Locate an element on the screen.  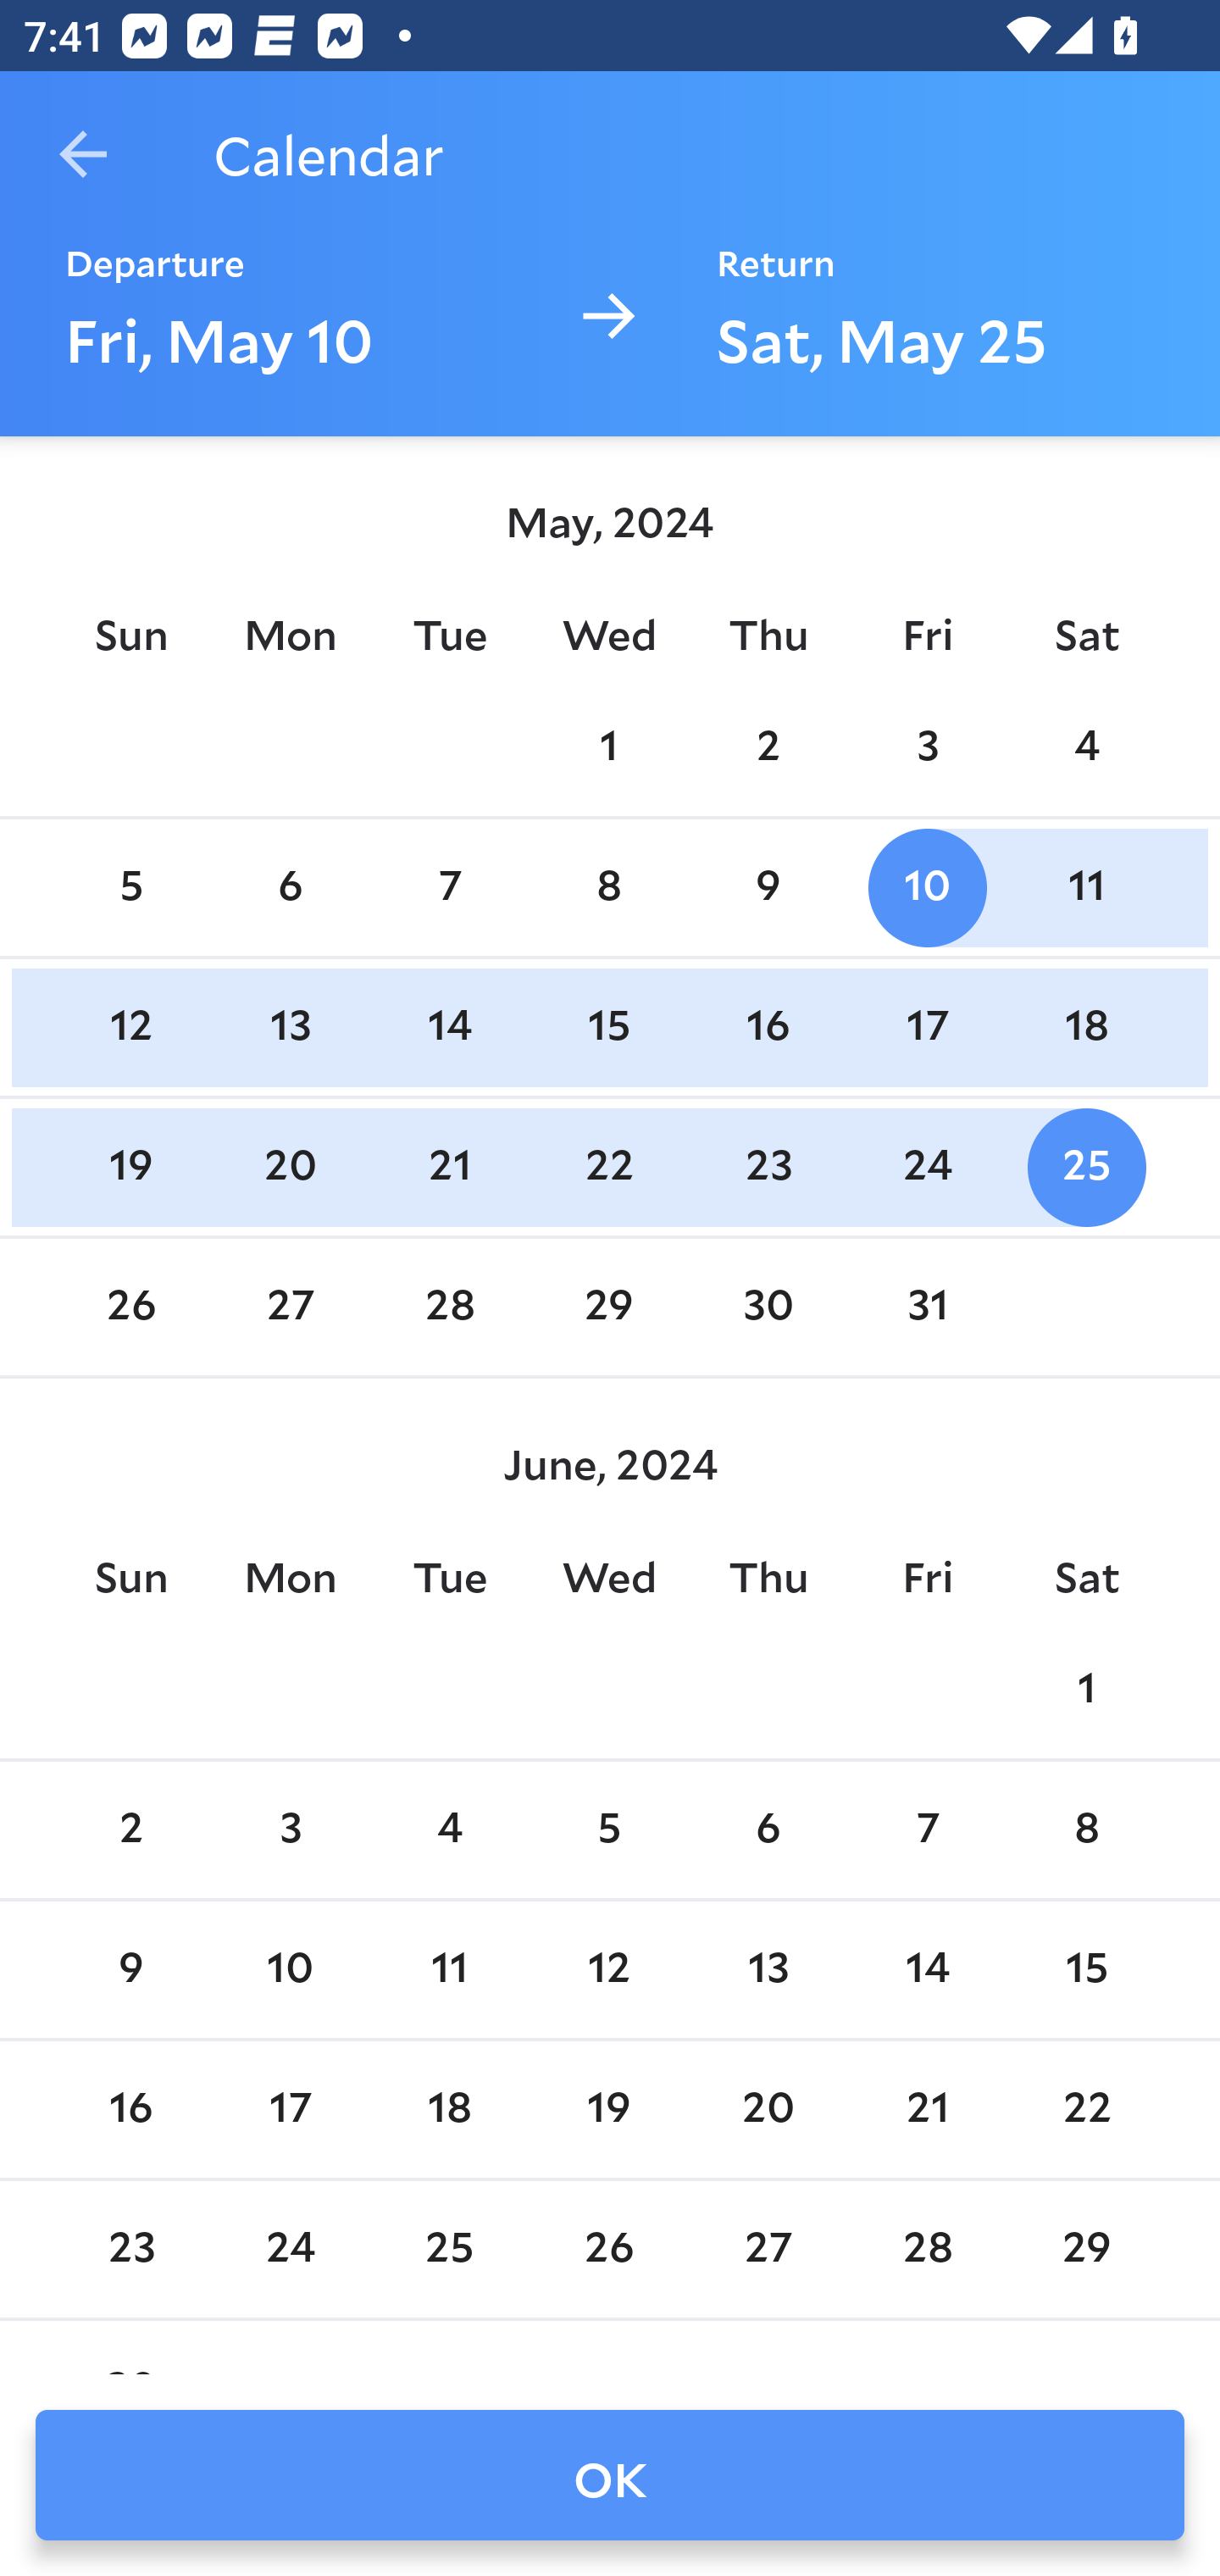
18 is located at coordinates (449, 2109).